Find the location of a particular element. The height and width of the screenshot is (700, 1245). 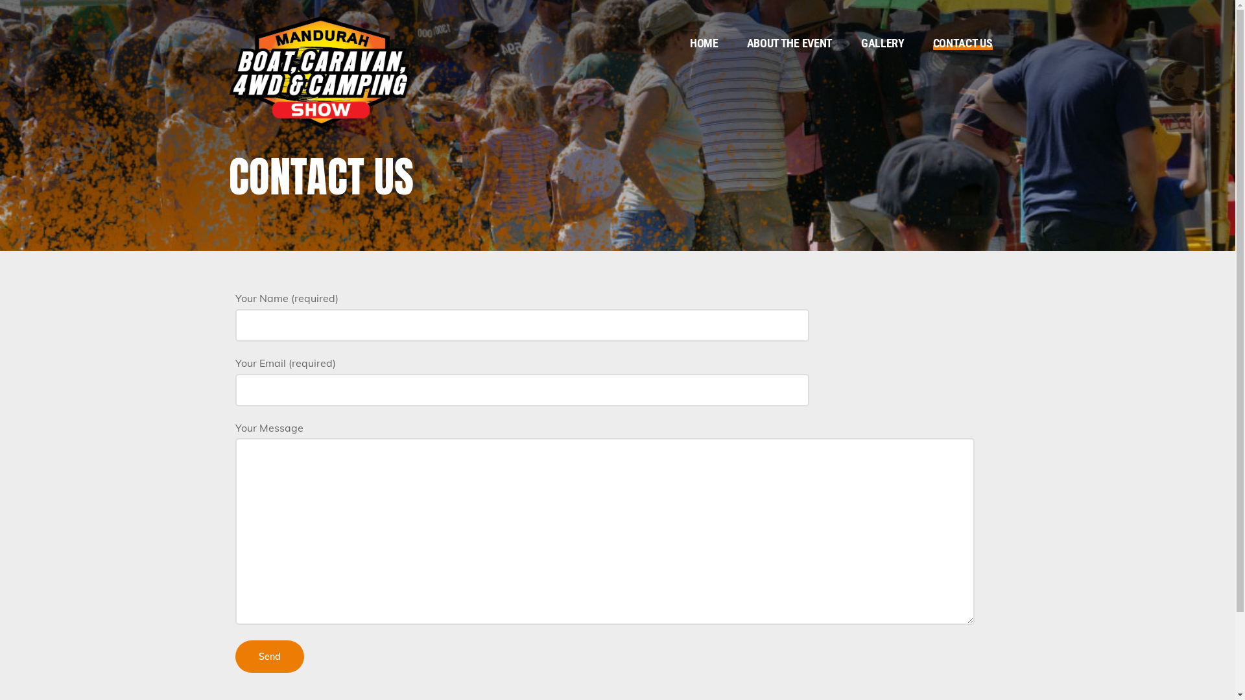

CONTACT US is located at coordinates (963, 43).